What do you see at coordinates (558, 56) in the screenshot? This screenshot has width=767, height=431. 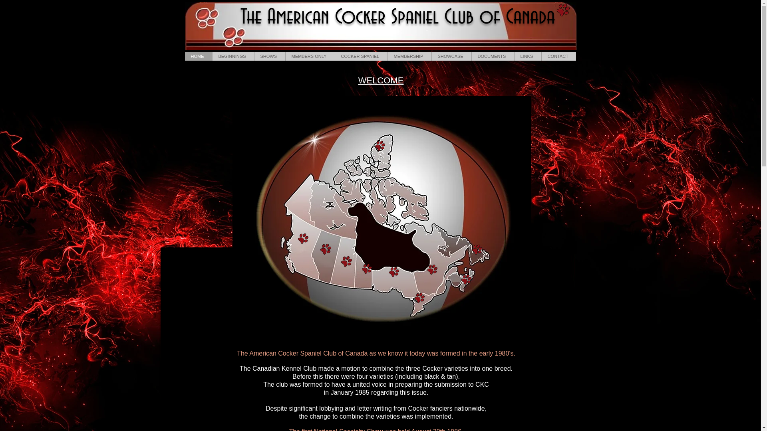 I see `CONTACT` at bounding box center [558, 56].